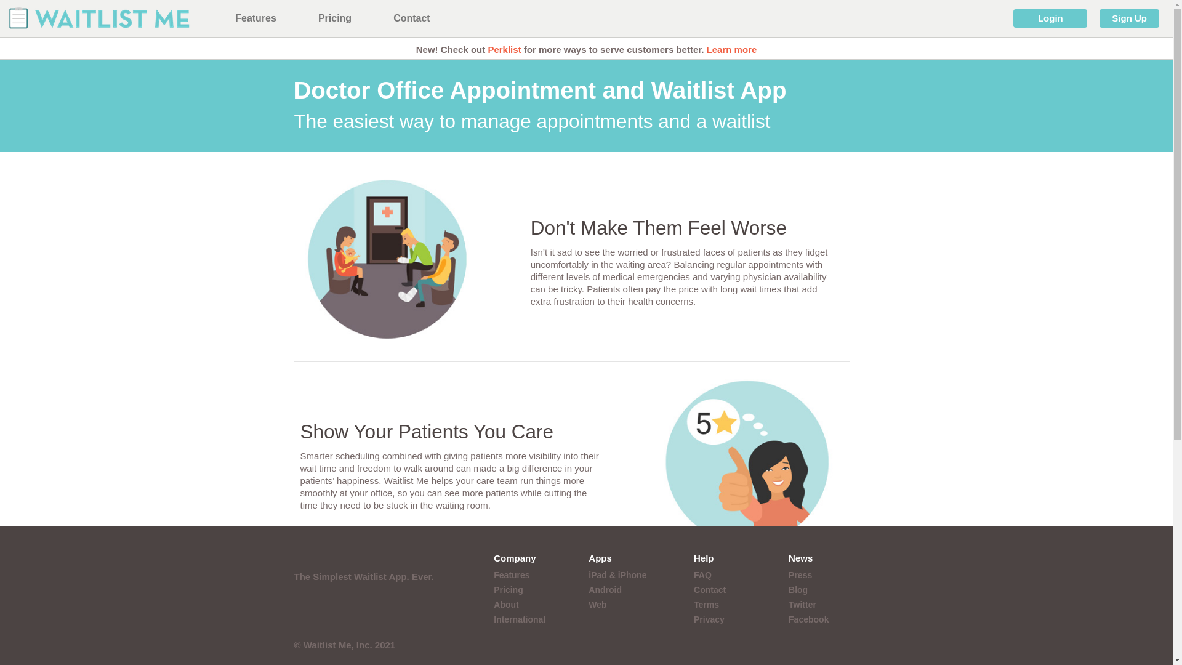 This screenshot has height=665, width=1182. Describe the element at coordinates (800, 574) in the screenshot. I see `Press` at that location.